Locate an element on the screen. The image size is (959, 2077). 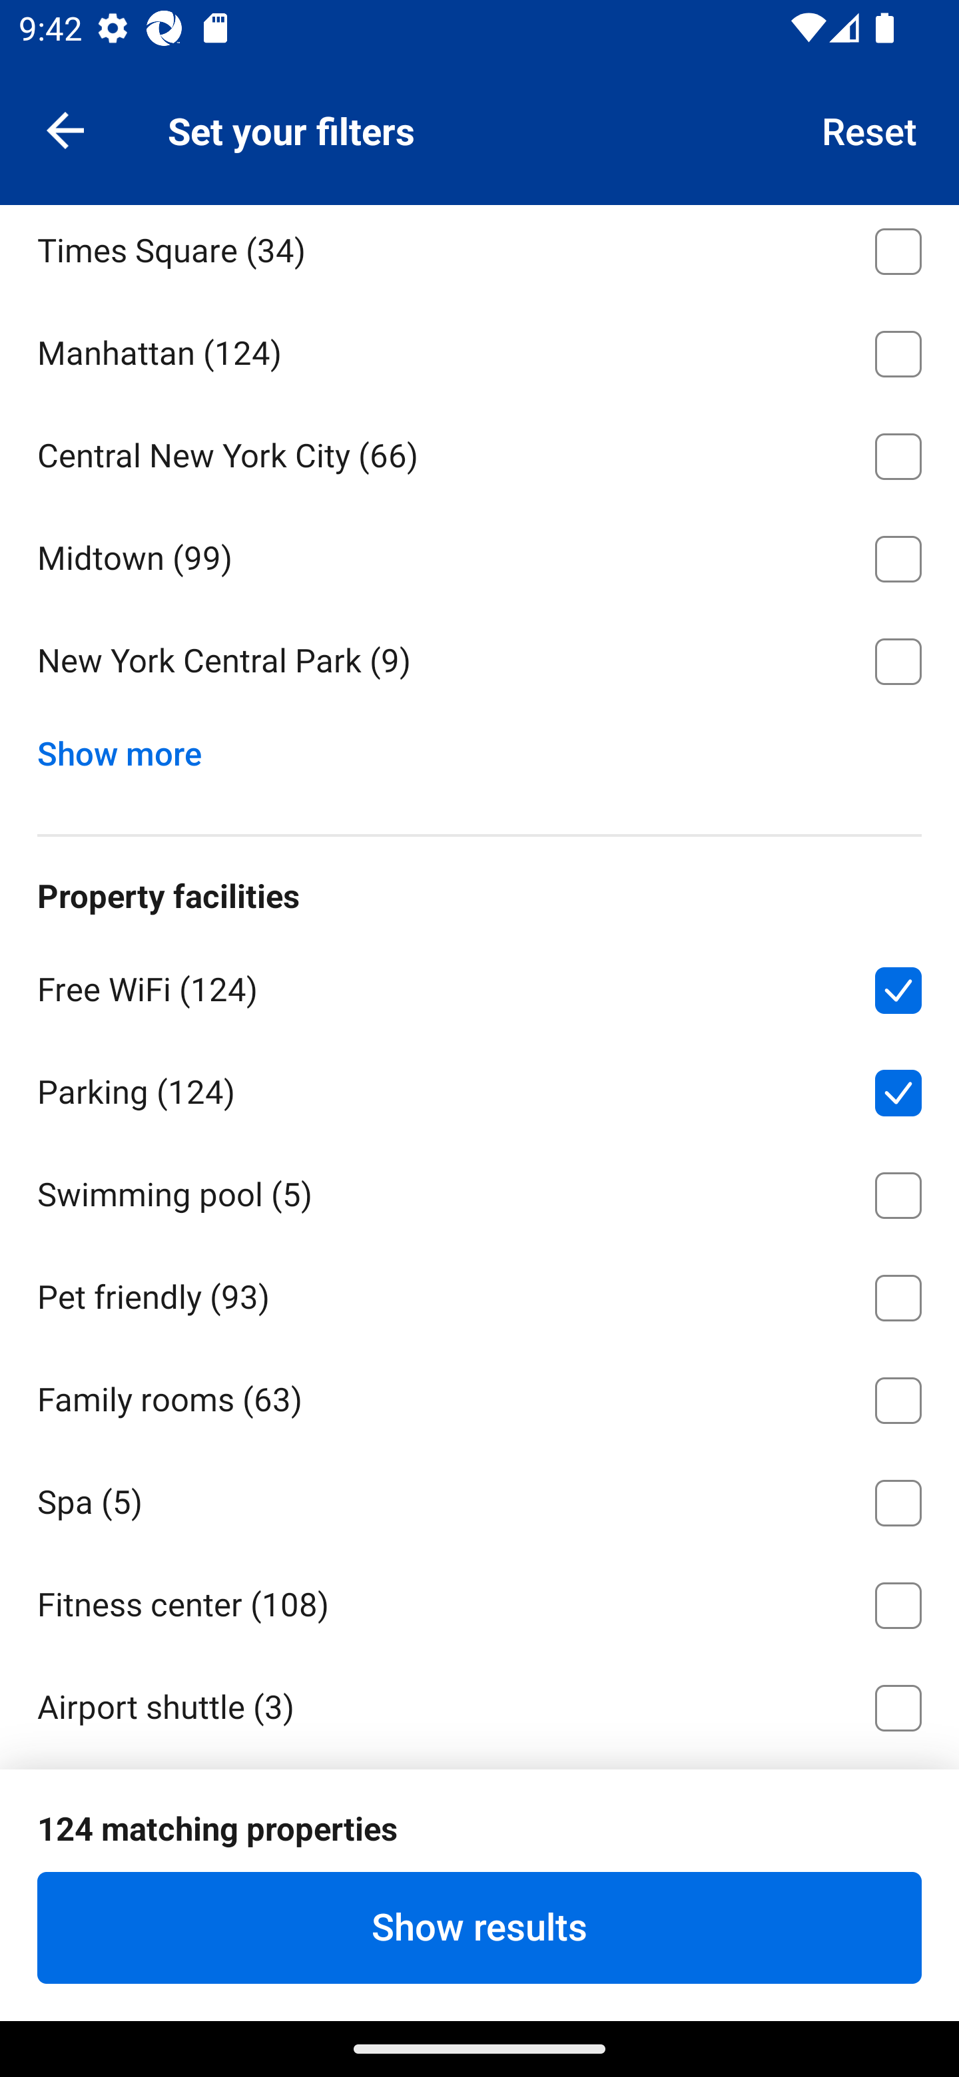
Free WiFi ⁦(124) is located at coordinates (479, 985).